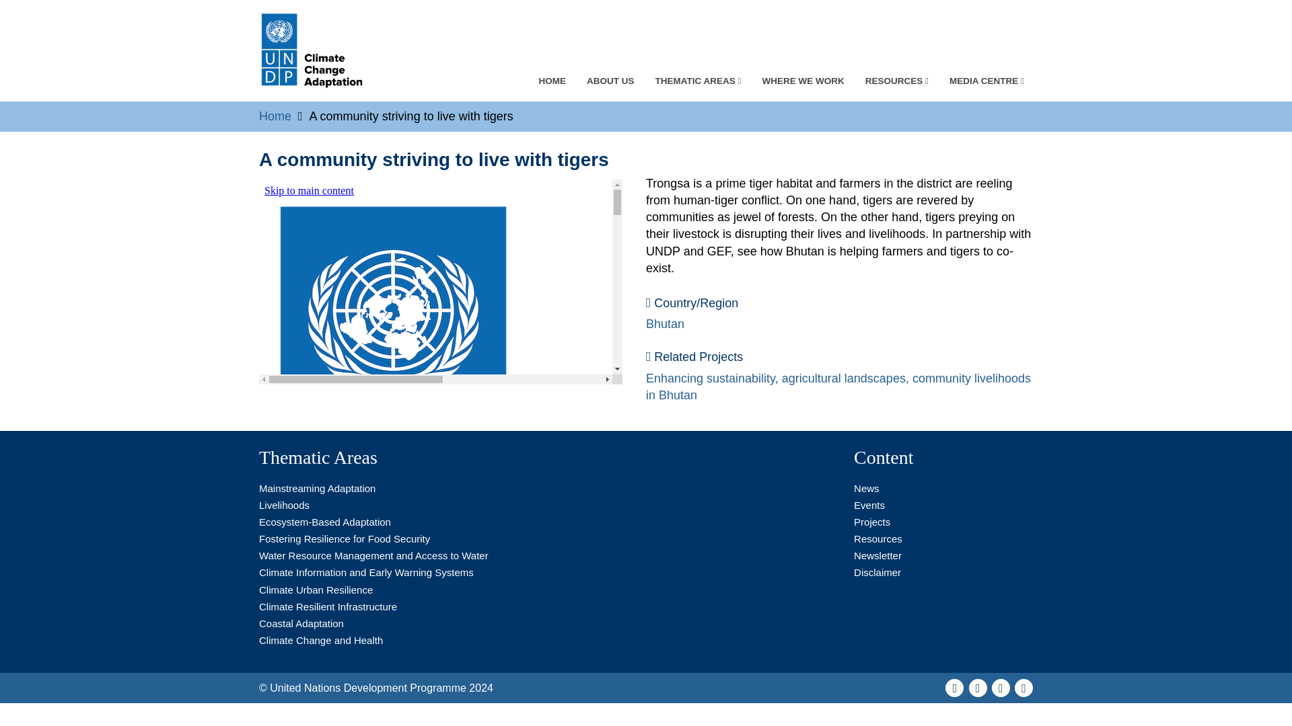 Image resolution: width=1292 pixels, height=726 pixels. Describe the element at coordinates (284, 506) in the screenshot. I see `Livelihoods` at that location.